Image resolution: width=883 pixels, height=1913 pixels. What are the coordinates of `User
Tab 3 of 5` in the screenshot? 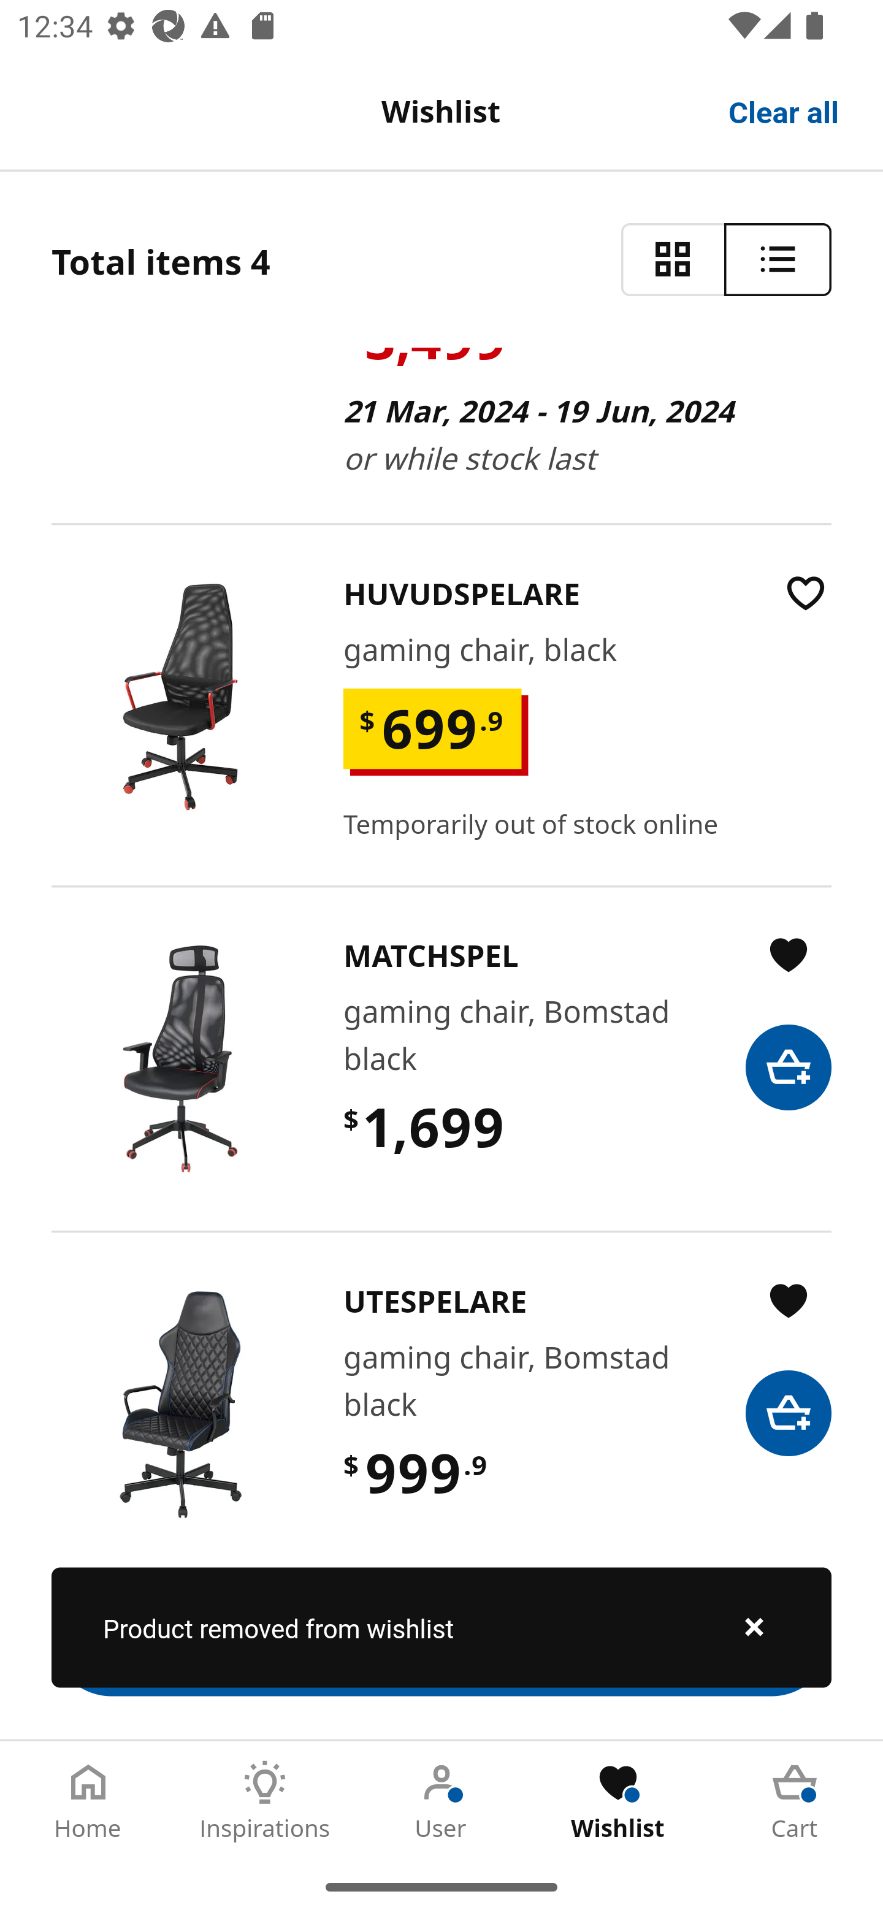 It's located at (442, 1801).